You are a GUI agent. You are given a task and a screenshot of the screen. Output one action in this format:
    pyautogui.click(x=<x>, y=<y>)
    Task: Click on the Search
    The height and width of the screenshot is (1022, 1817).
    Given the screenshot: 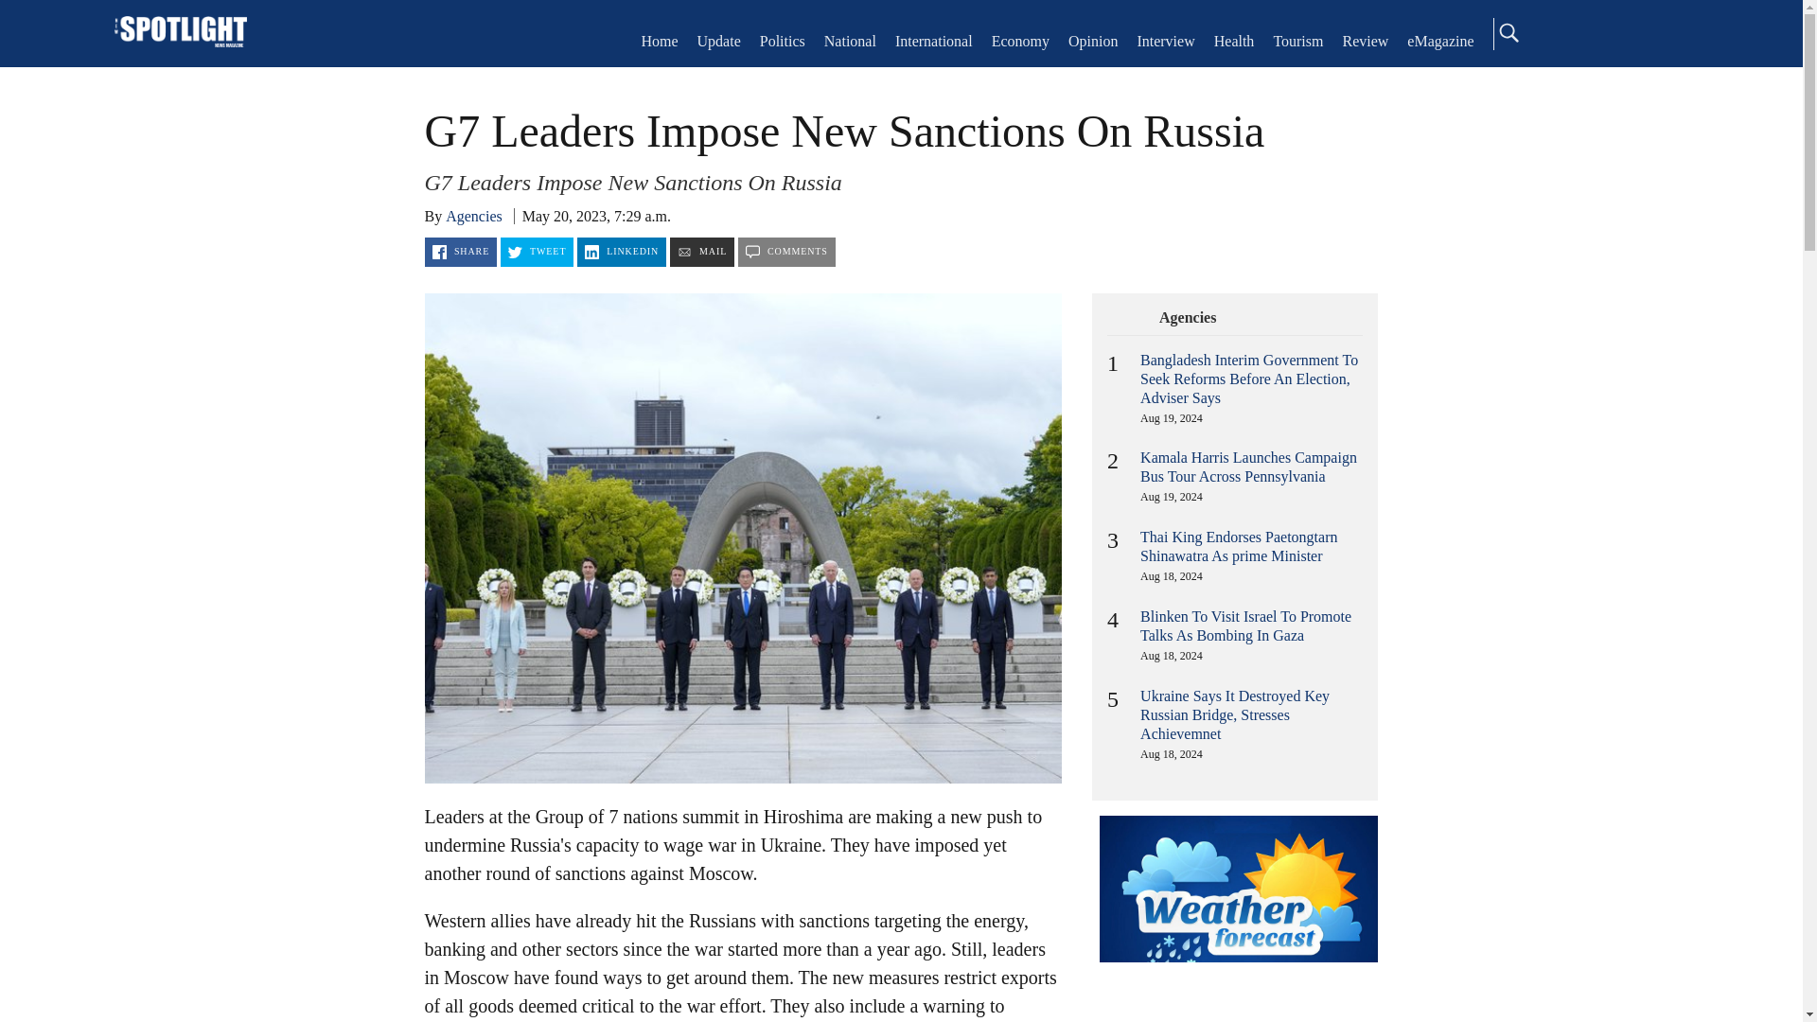 What is the action you would take?
    pyautogui.click(x=1508, y=32)
    